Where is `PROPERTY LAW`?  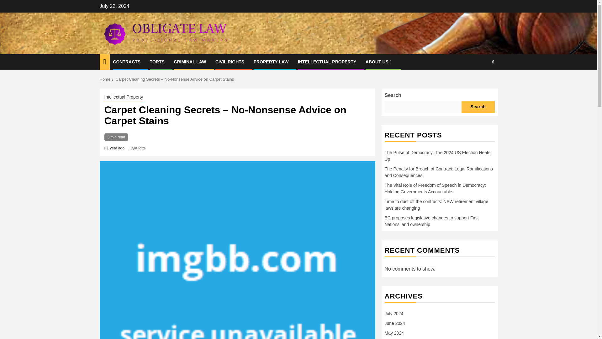 PROPERTY LAW is located at coordinates (271, 62).